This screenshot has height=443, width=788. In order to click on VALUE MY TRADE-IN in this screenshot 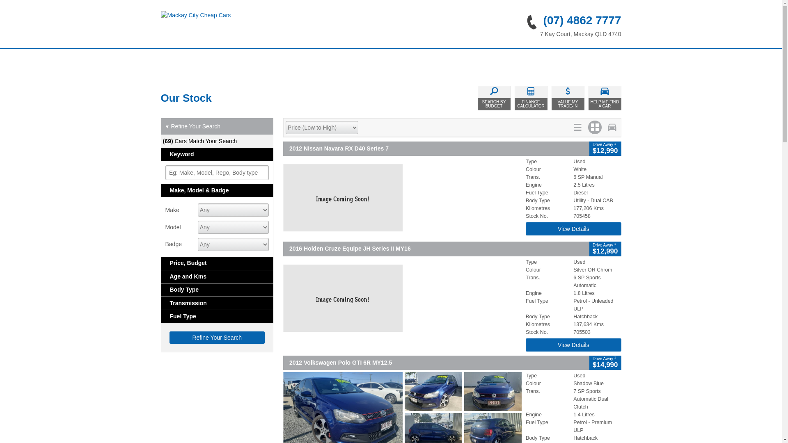, I will do `click(568, 98)`.